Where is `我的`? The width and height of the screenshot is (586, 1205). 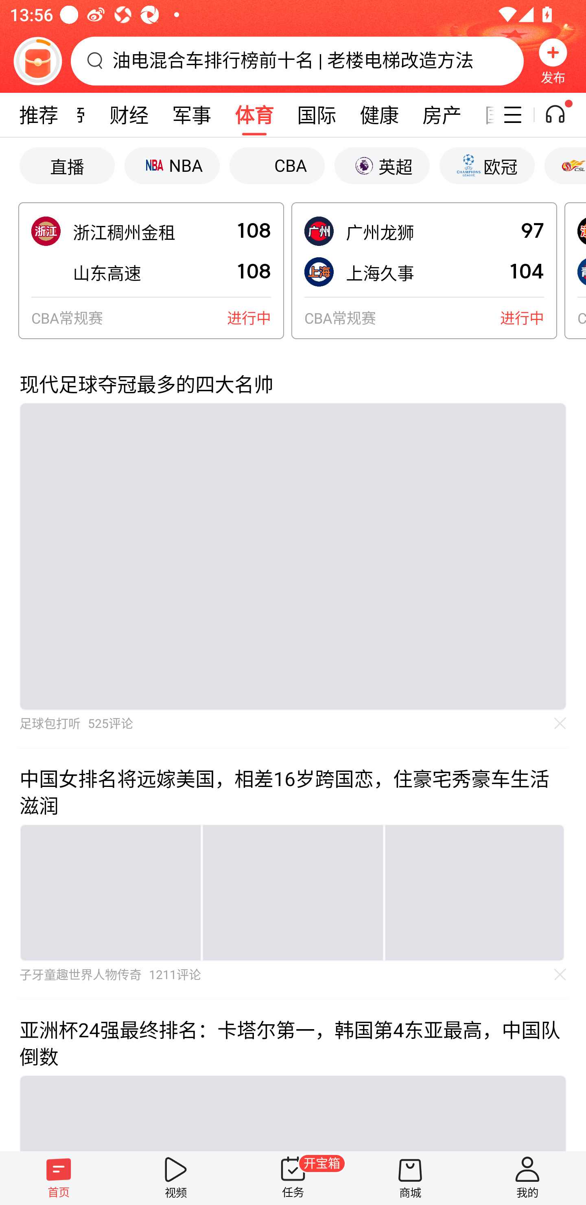 我的 is located at coordinates (527, 1178).